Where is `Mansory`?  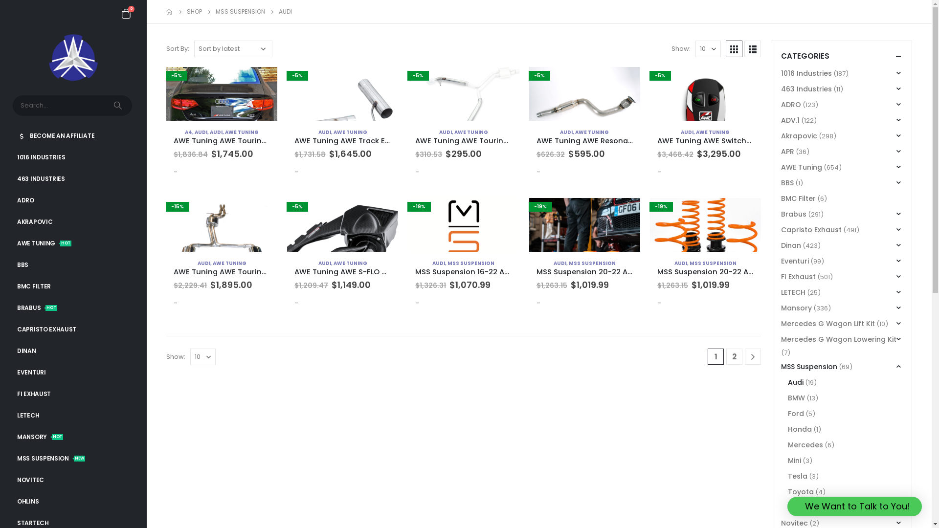 Mansory is located at coordinates (796, 308).